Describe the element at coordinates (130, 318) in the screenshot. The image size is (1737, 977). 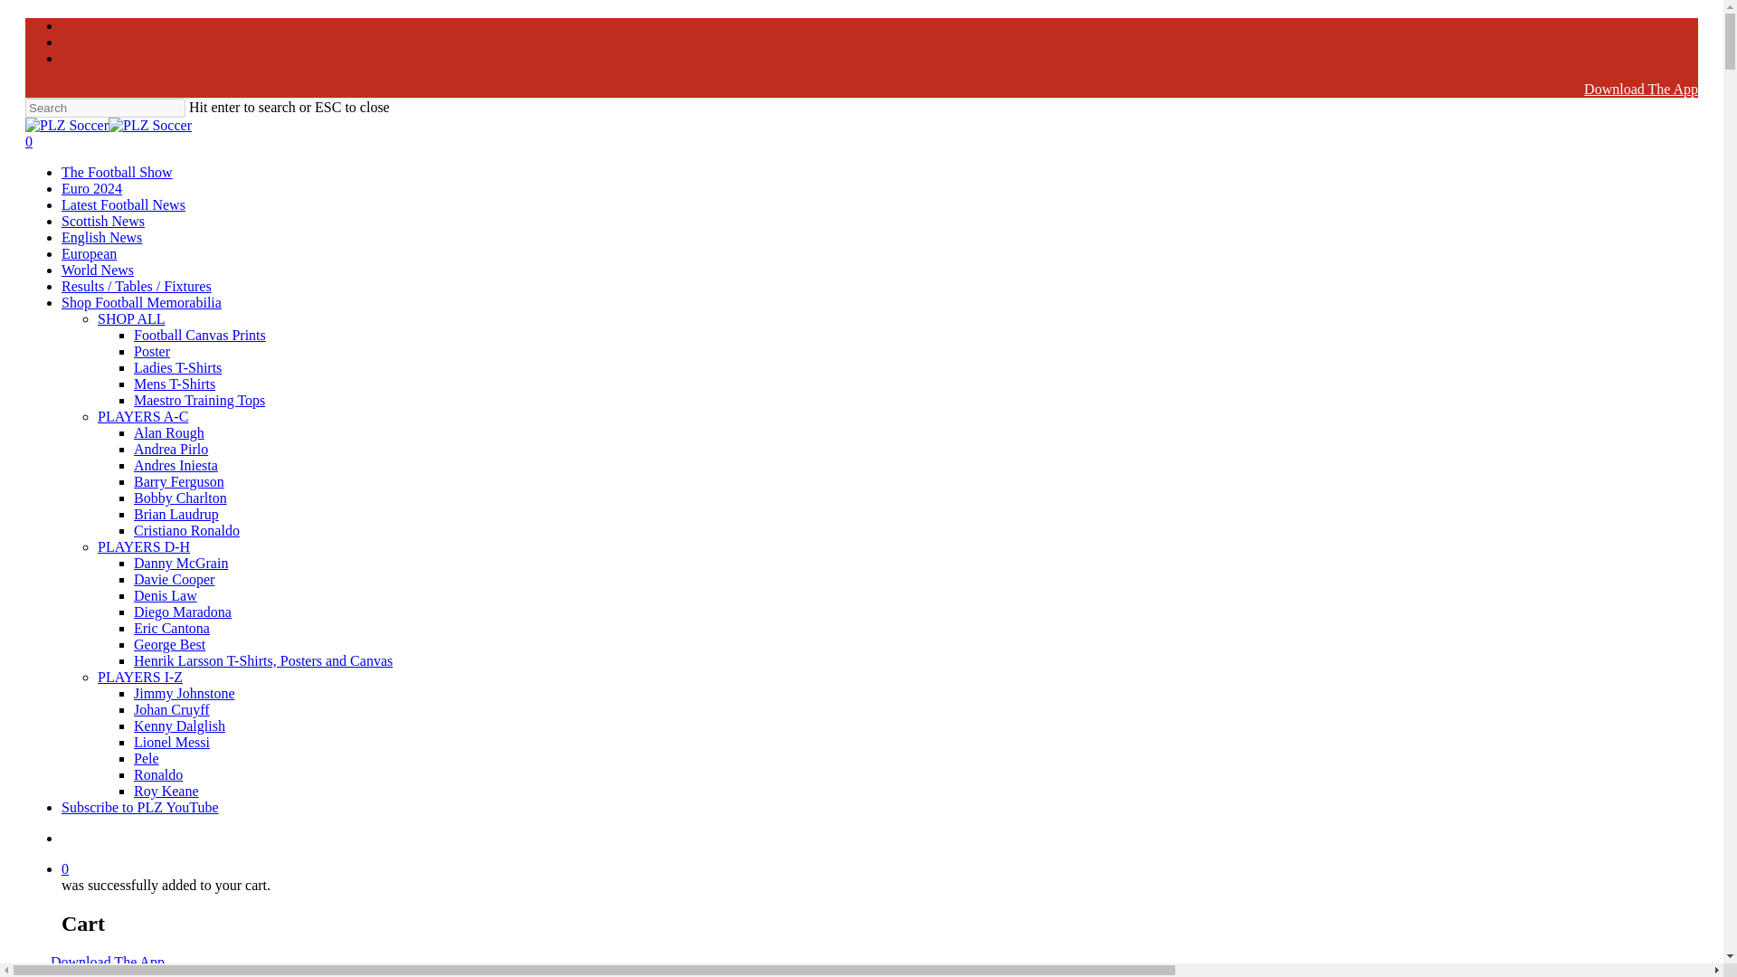
I see `SHOP ALL` at that location.